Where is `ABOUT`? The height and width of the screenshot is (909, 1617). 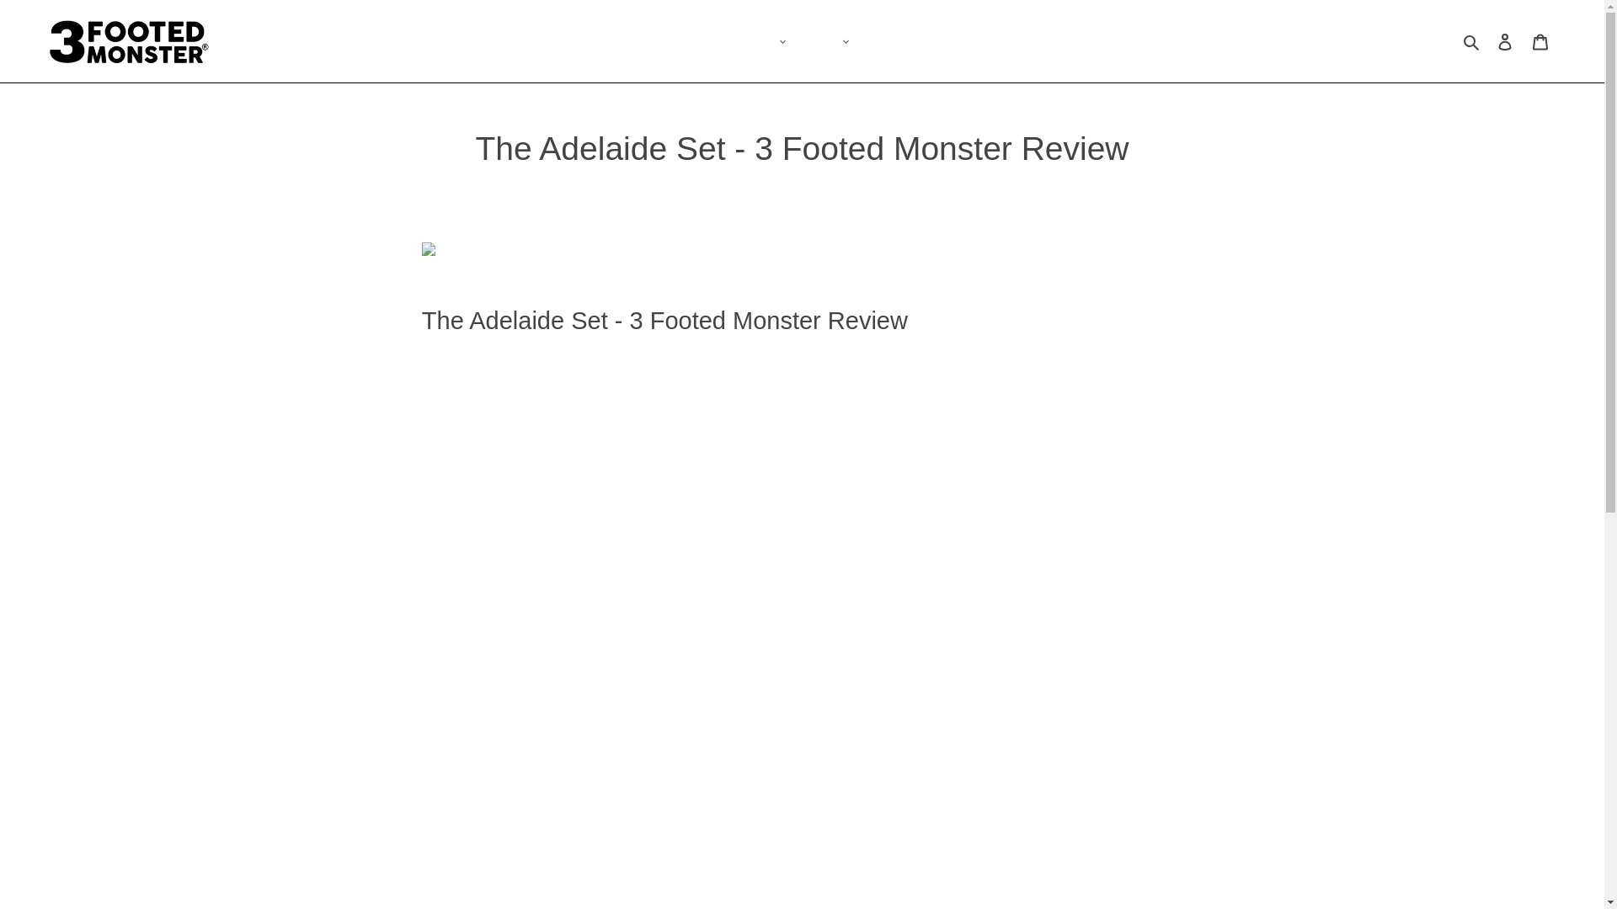 ABOUT is located at coordinates (756, 40).